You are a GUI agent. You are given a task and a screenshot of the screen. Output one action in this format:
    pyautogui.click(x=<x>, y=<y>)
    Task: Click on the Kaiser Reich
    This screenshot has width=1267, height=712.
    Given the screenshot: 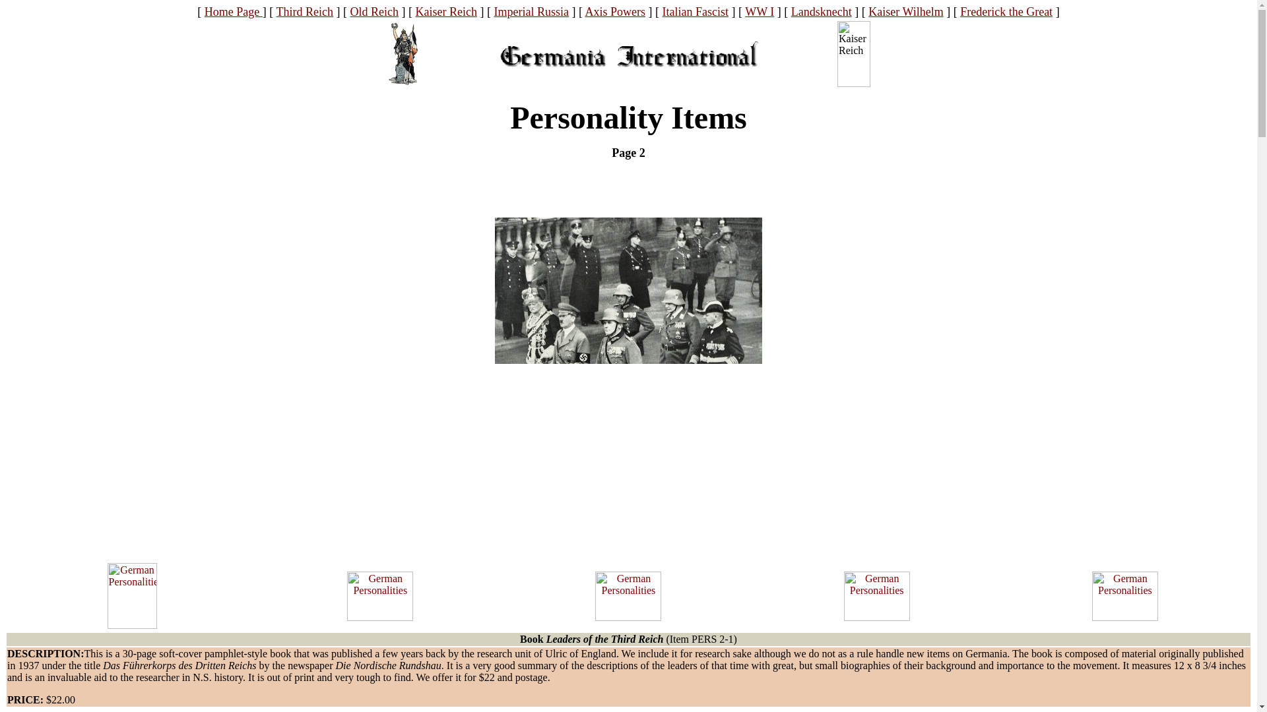 What is the action you would take?
    pyautogui.click(x=446, y=12)
    